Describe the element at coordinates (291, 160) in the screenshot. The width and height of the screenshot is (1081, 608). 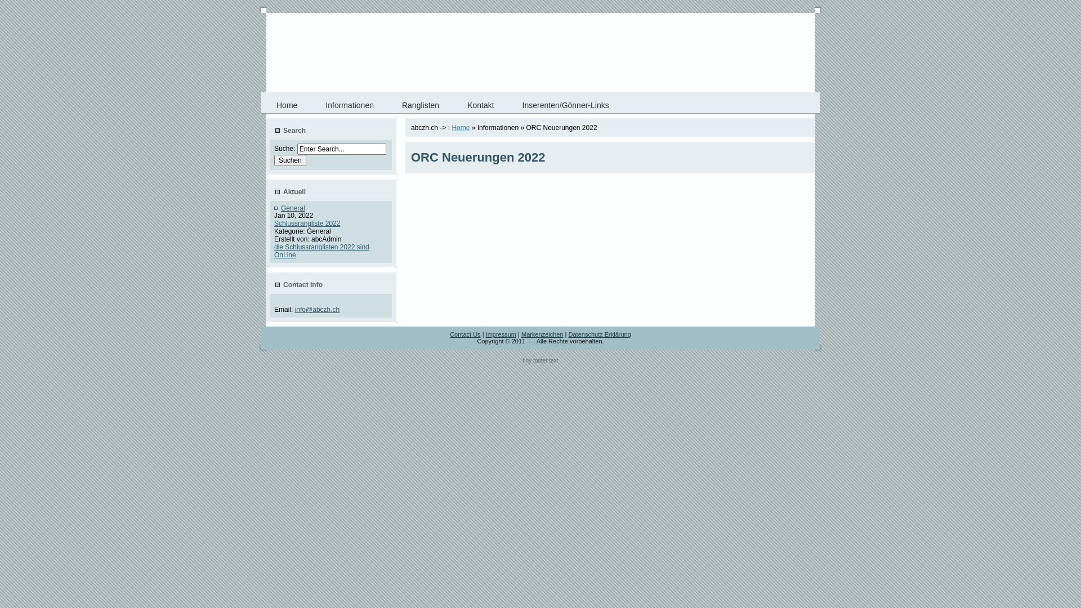
I see `Suchen` at that location.